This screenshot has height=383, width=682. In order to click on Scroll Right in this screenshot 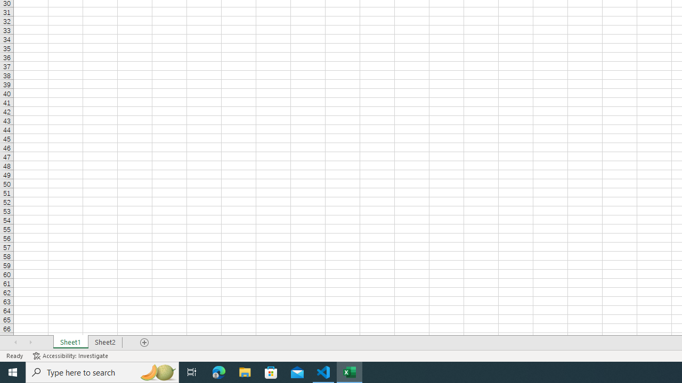, I will do `click(30, 343)`.